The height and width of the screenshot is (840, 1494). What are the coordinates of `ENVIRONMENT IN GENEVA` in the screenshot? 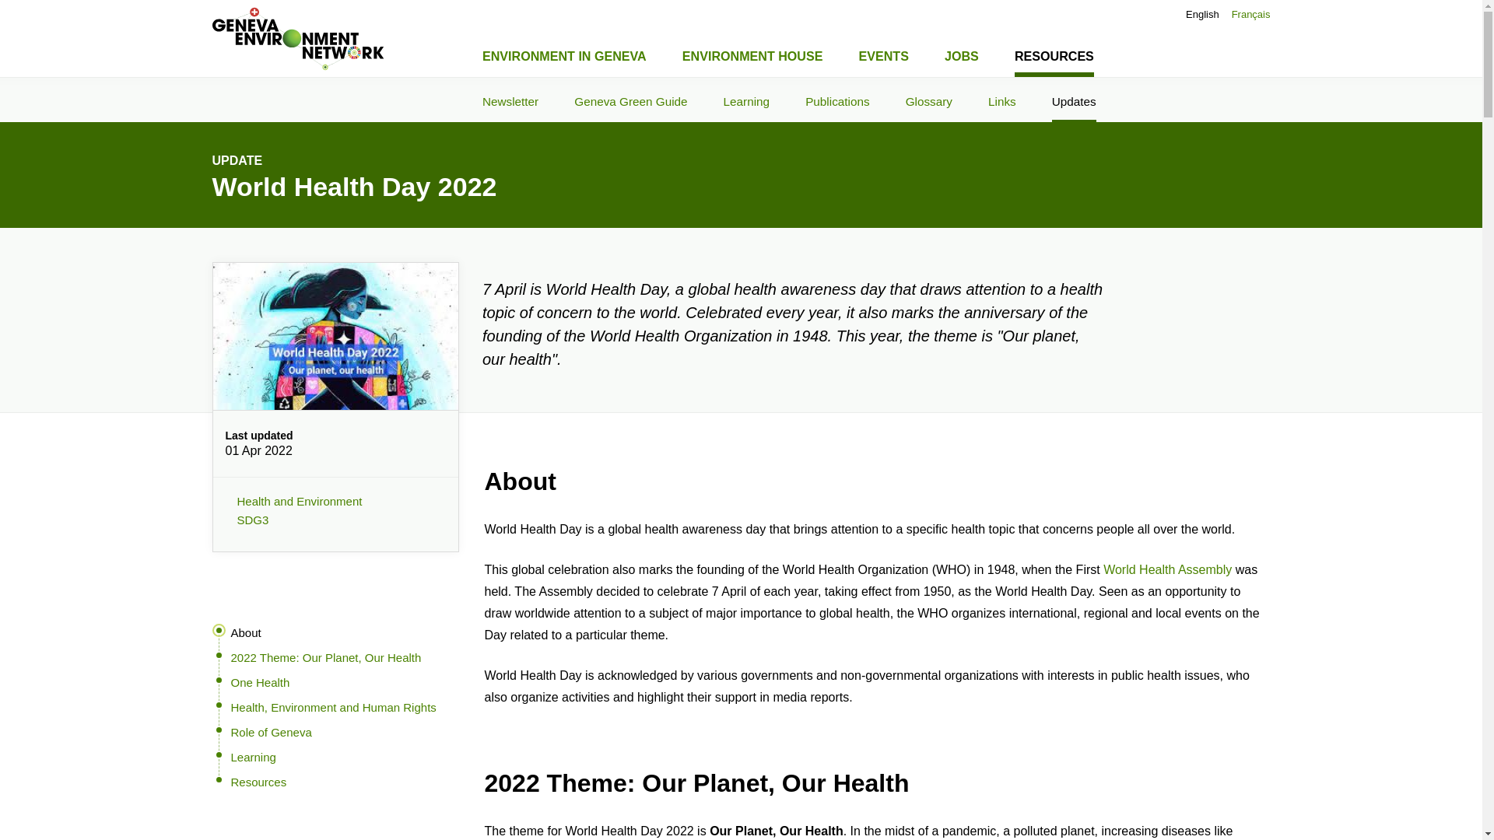 It's located at (565, 54).